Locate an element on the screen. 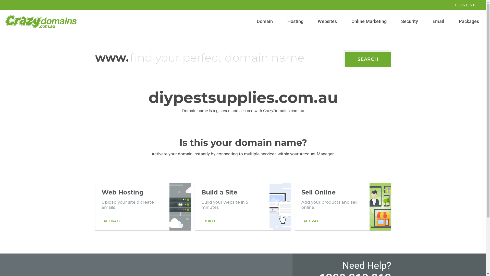 Image resolution: width=490 pixels, height=276 pixels. Websites is located at coordinates (327, 21).